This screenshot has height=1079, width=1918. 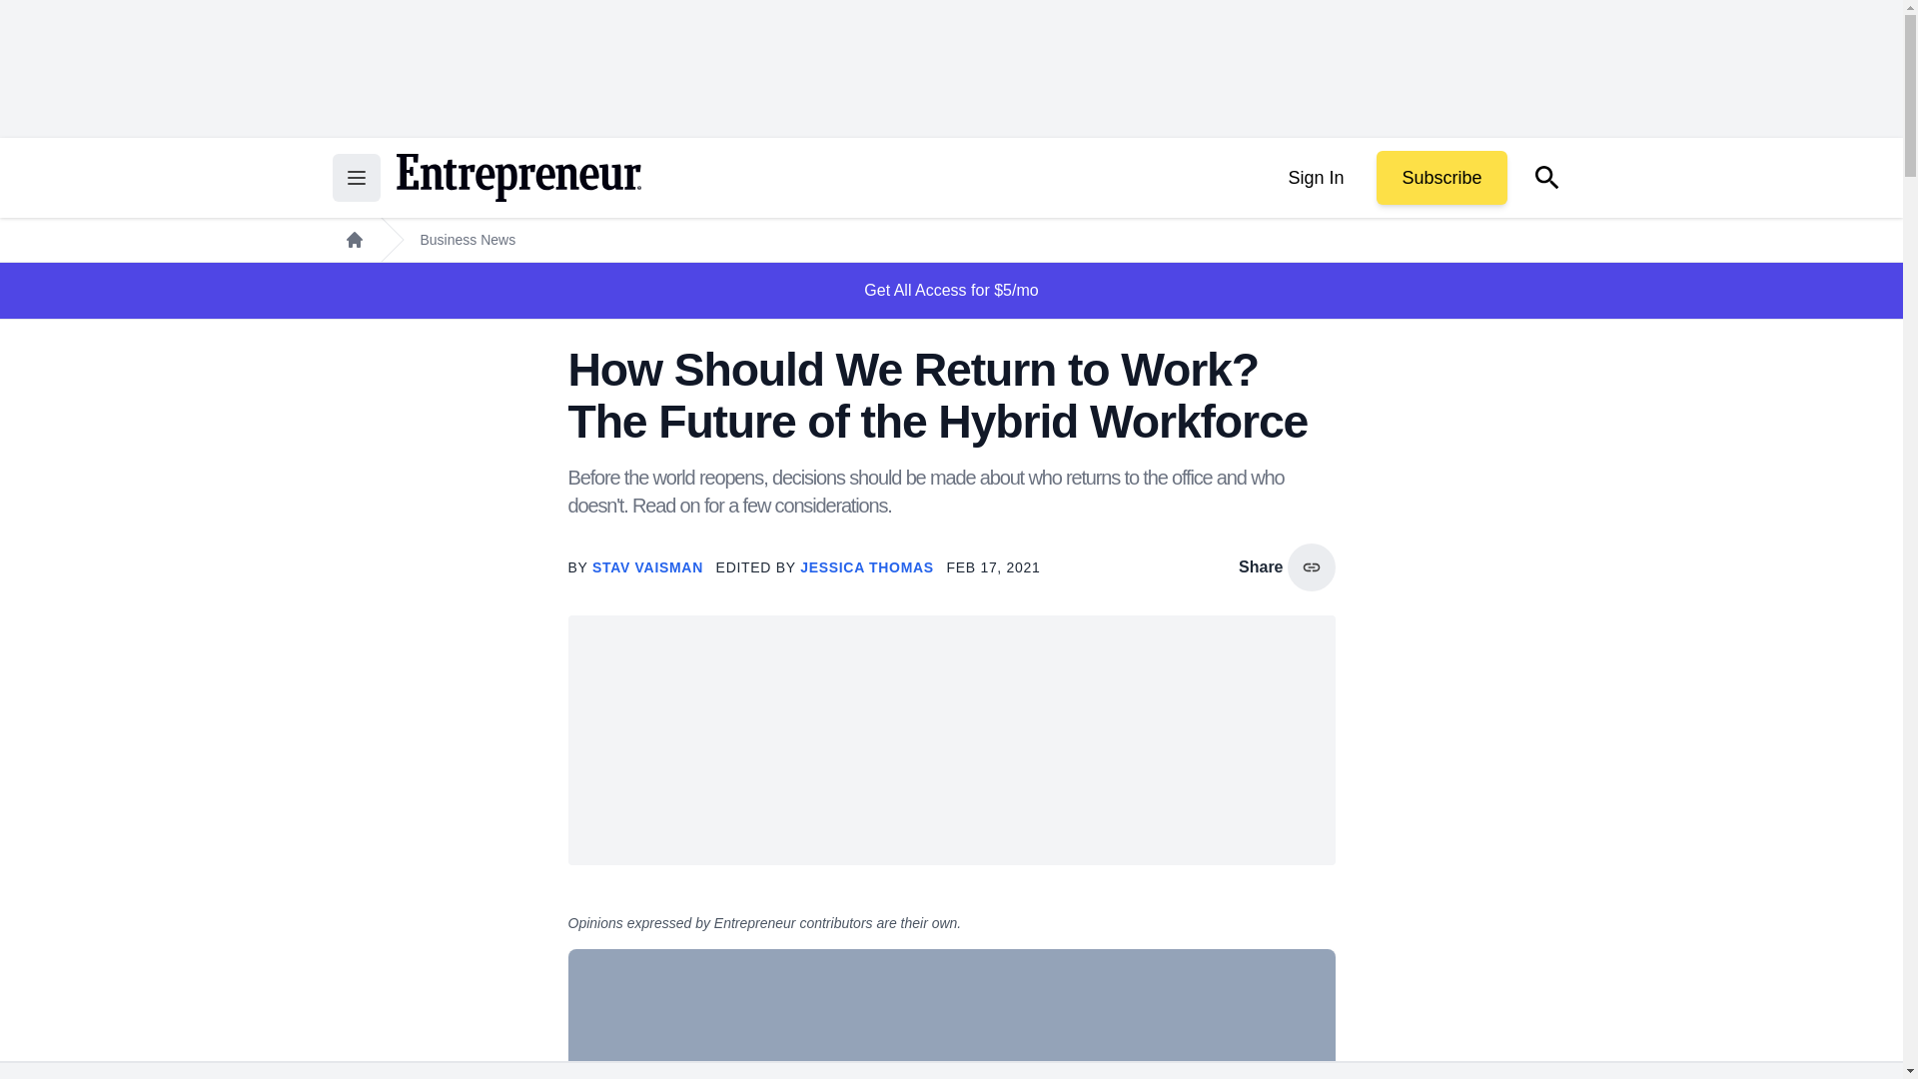 I want to click on Return to the home page, so click(x=517, y=178).